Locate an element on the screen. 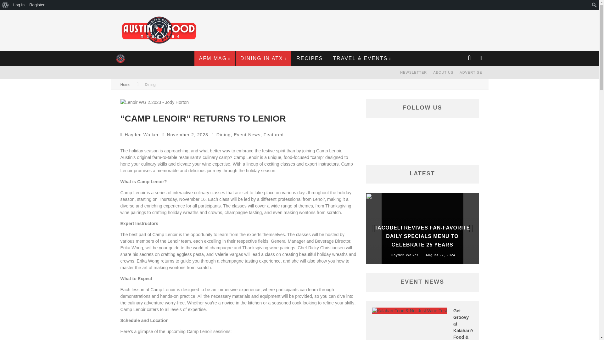 The height and width of the screenshot is (340, 604). View all posts in Dining is located at coordinates (223, 135).